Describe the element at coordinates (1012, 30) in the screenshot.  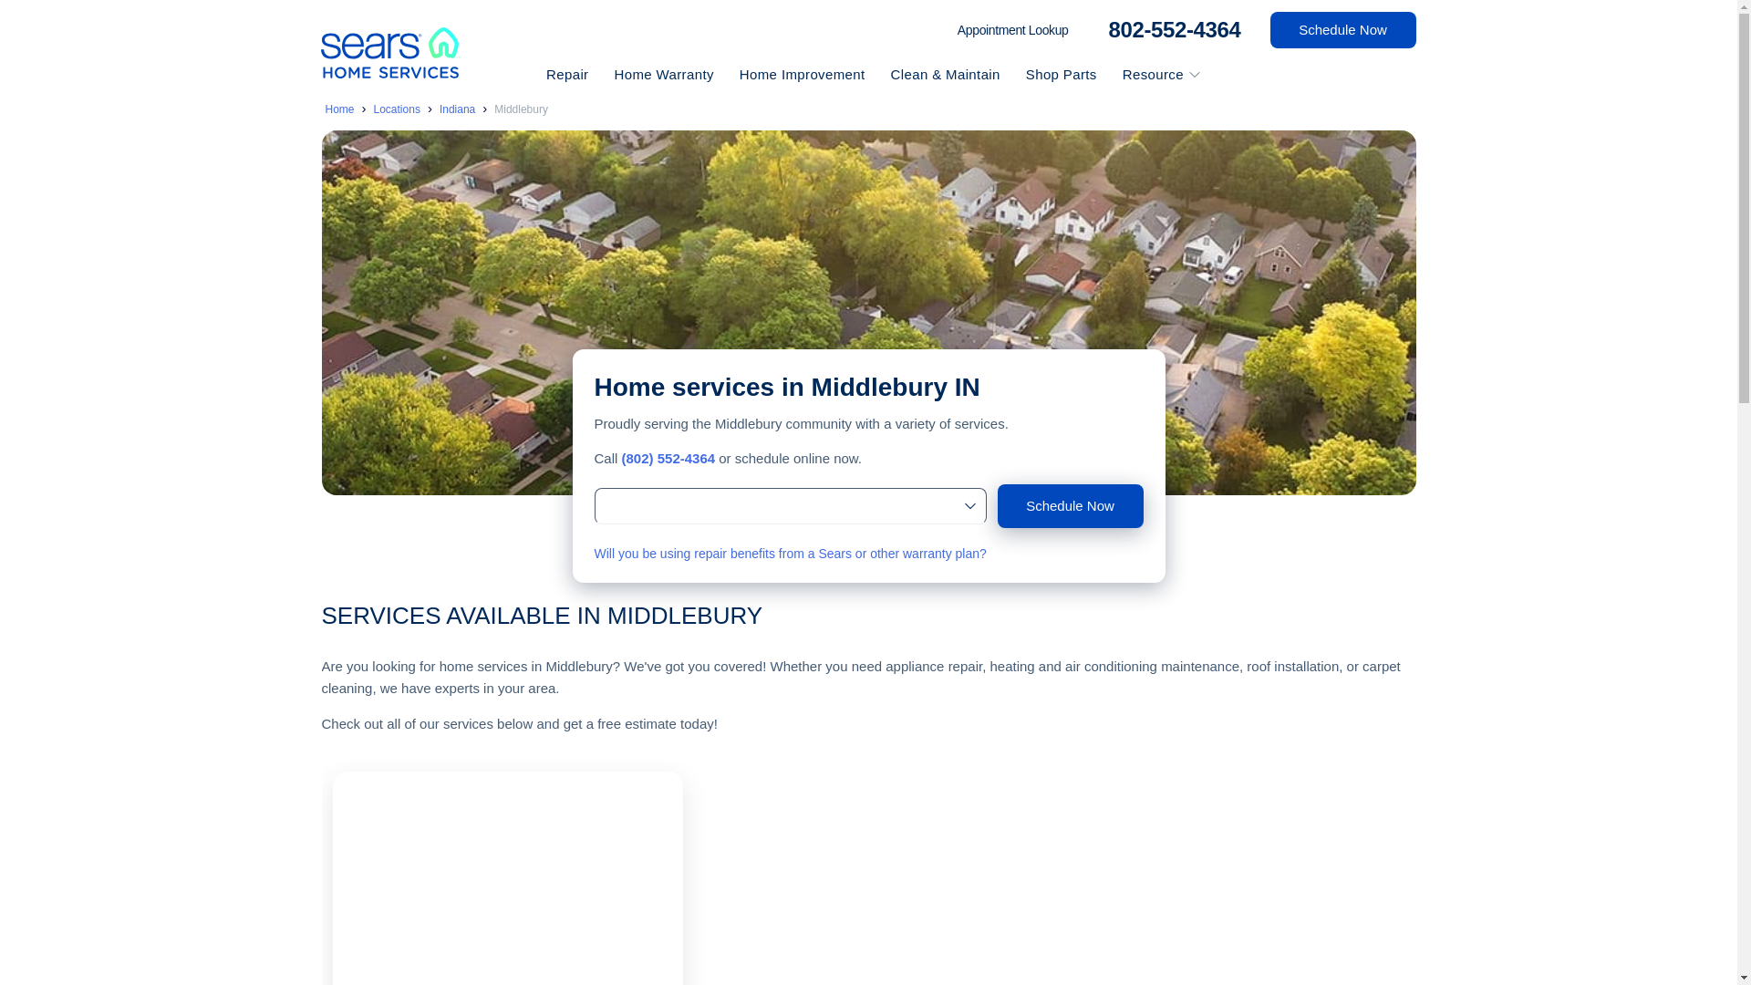
I see `Appointment Lookup` at that location.